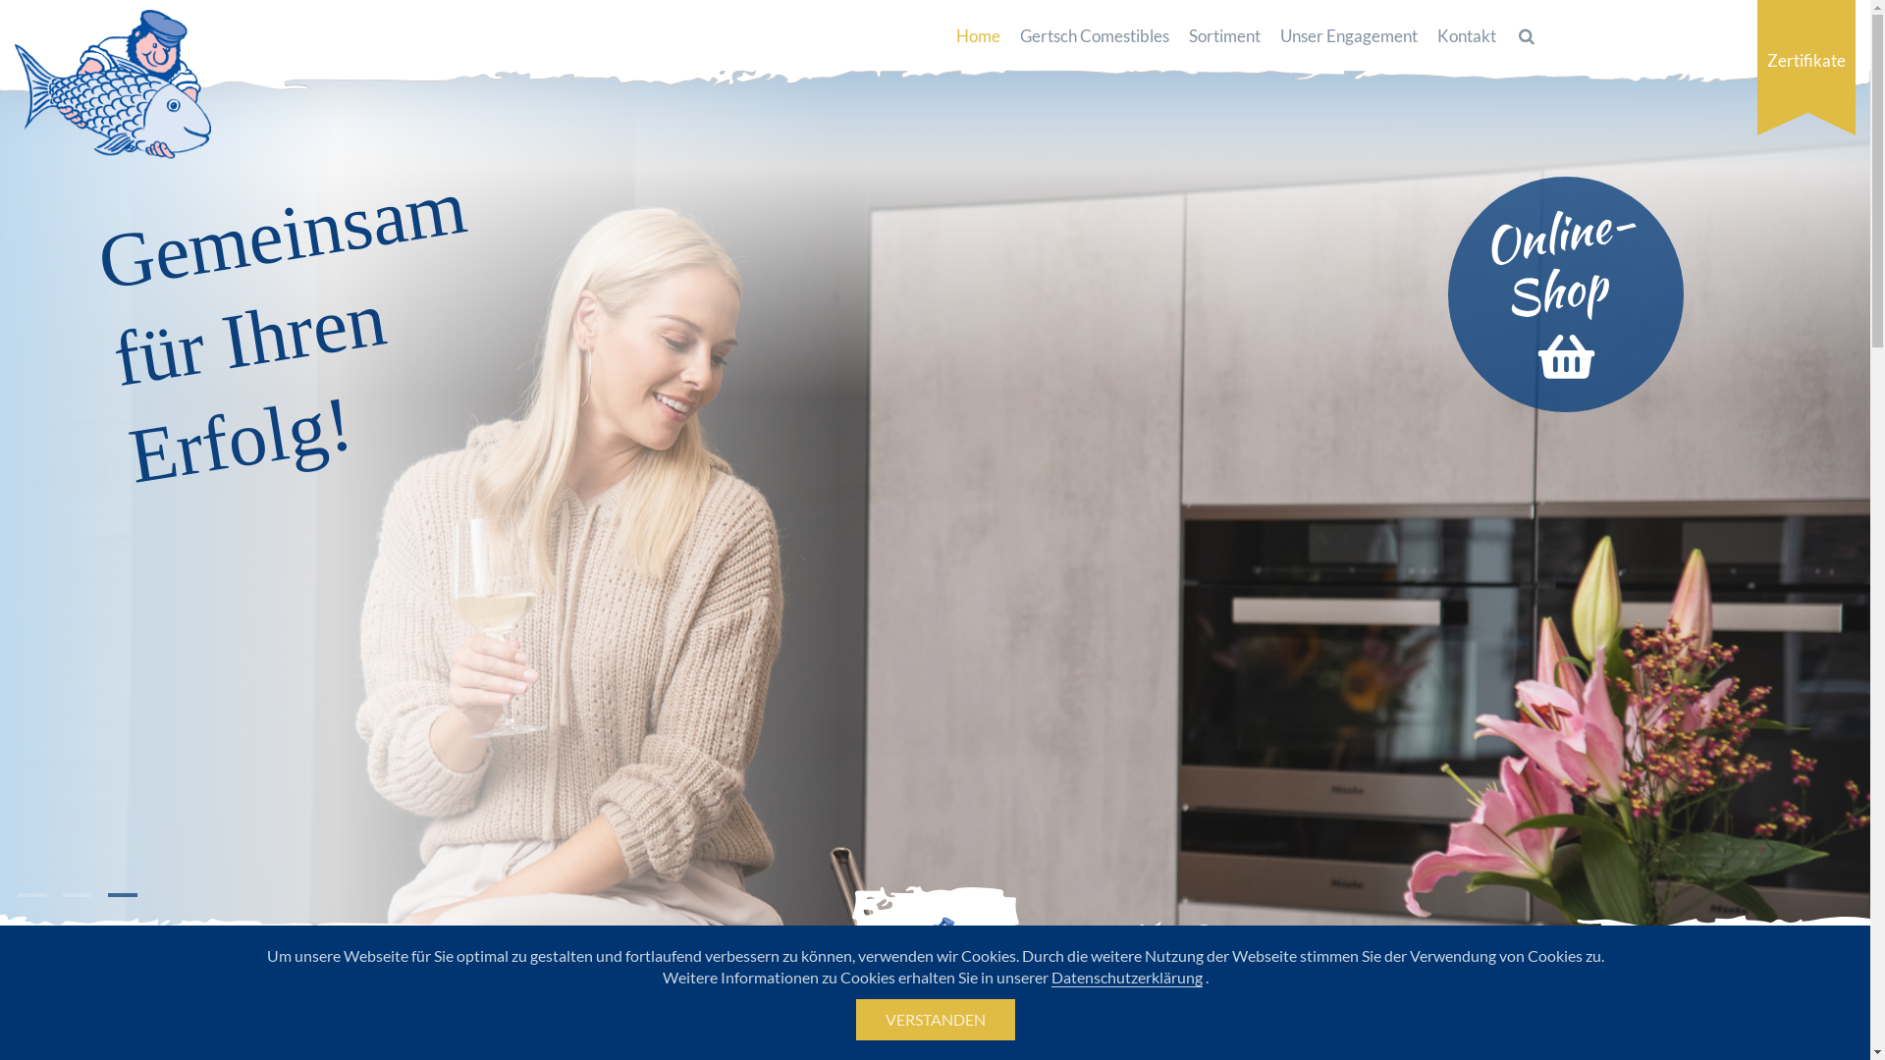 Image resolution: width=1885 pixels, height=1060 pixels. What do you see at coordinates (1467, 36) in the screenshot?
I see `Kontakt` at bounding box center [1467, 36].